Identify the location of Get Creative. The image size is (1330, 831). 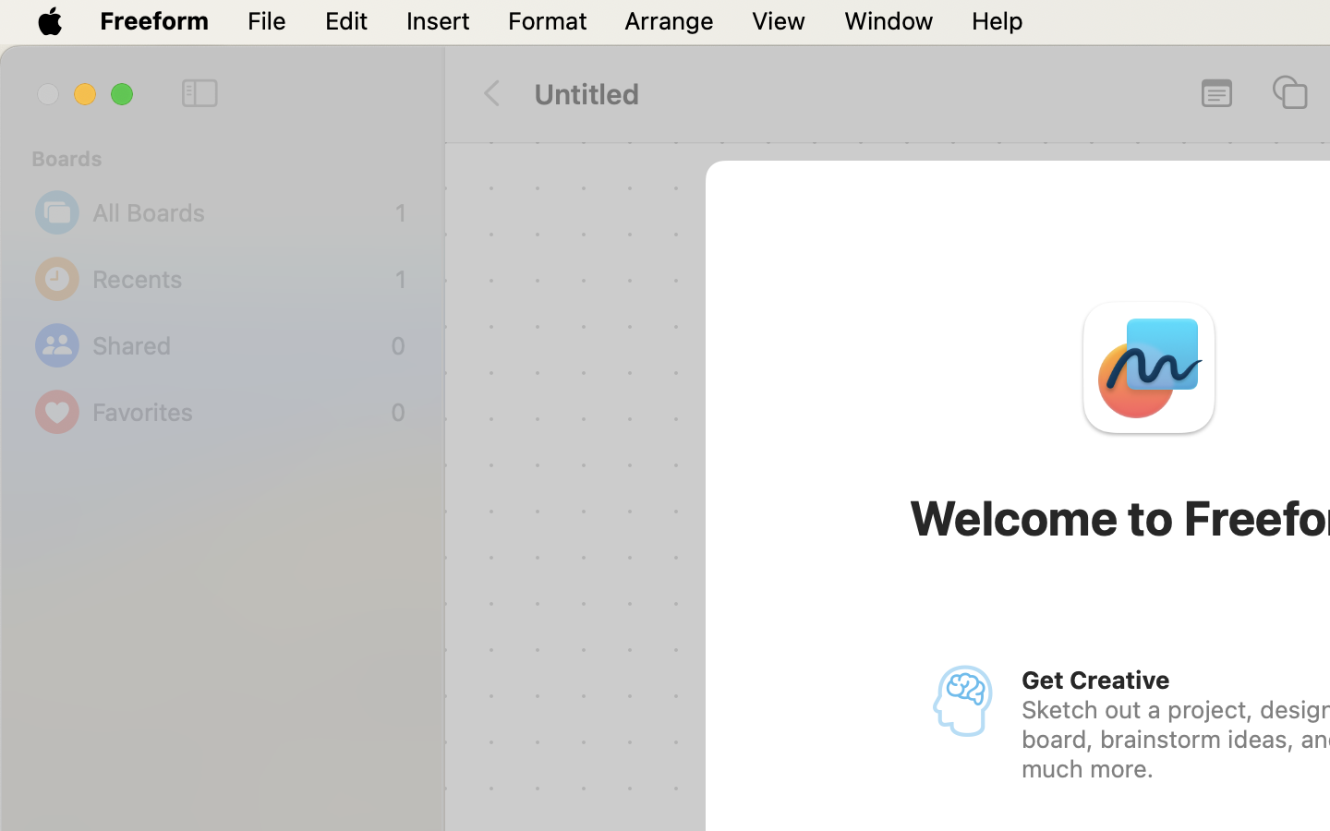
(1095, 680).